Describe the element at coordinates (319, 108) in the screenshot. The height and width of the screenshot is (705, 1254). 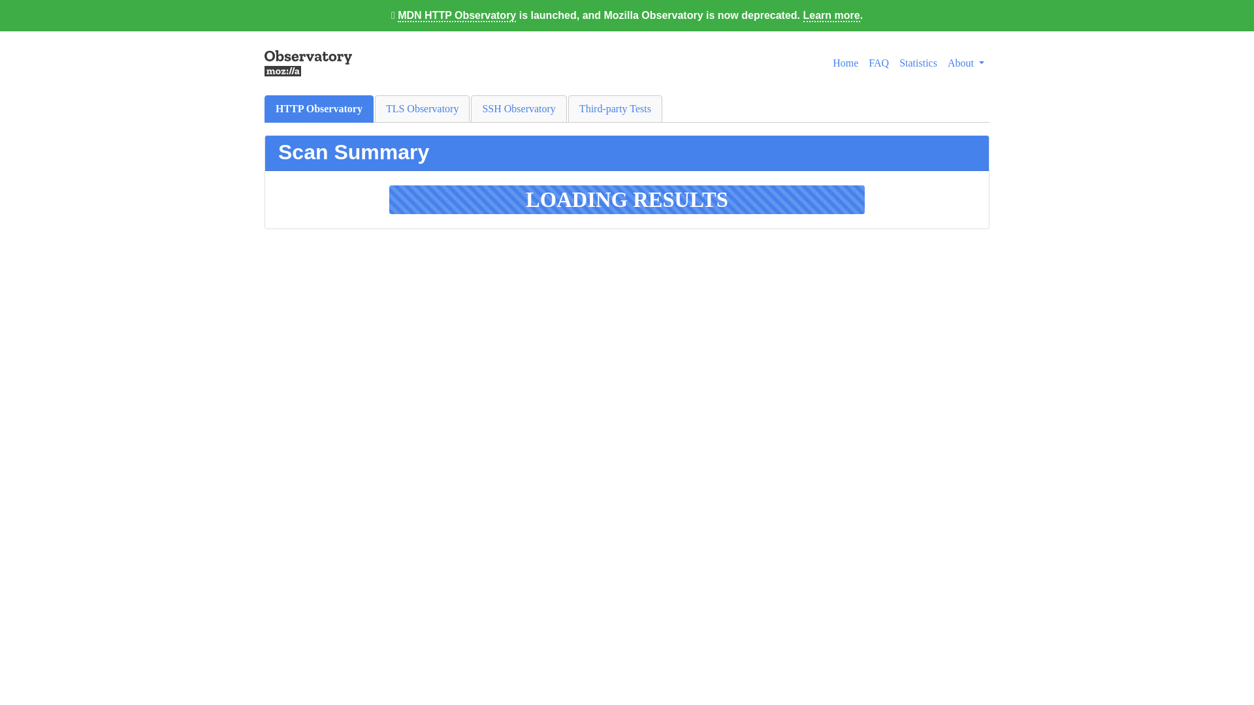
I see `HTTP Observatory` at that location.